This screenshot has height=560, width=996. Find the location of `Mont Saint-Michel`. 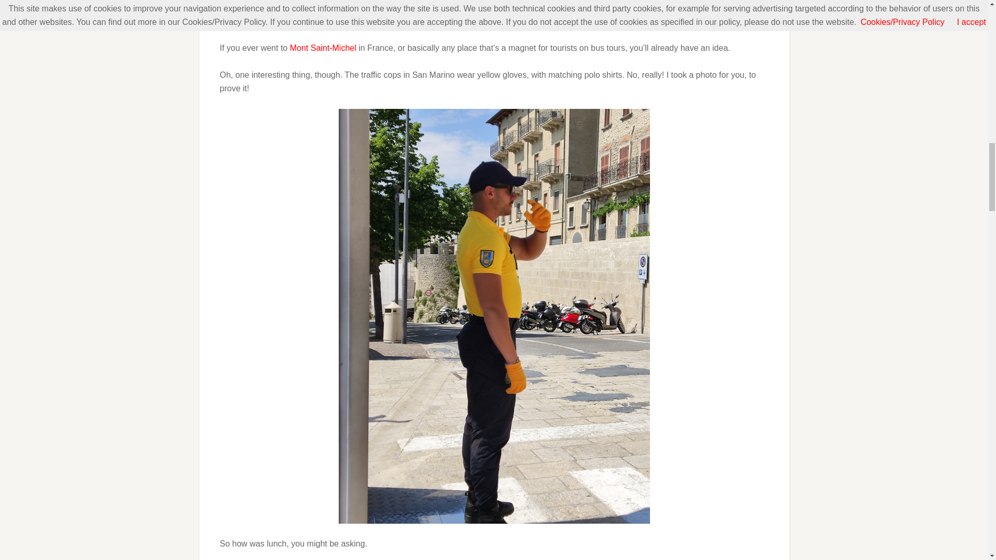

Mont Saint-Michel is located at coordinates (323, 48).